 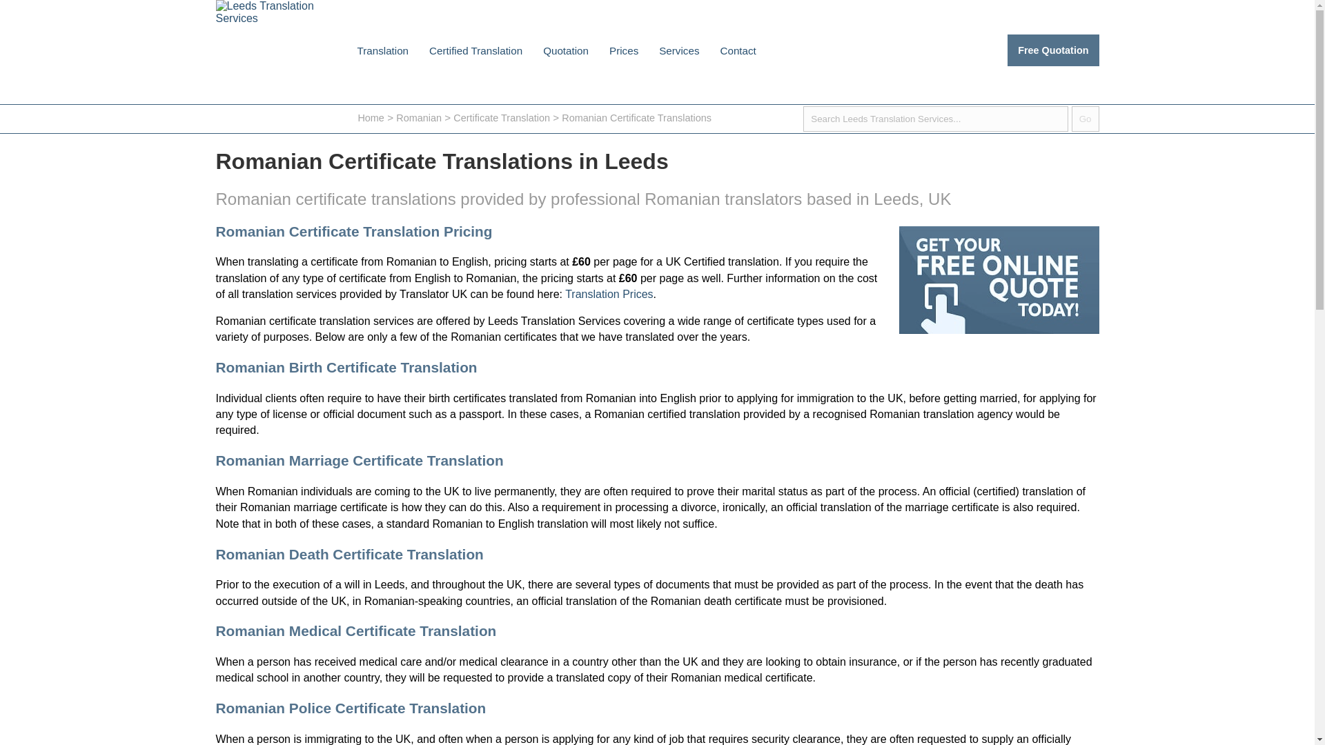 I want to click on Services, so click(x=679, y=50).